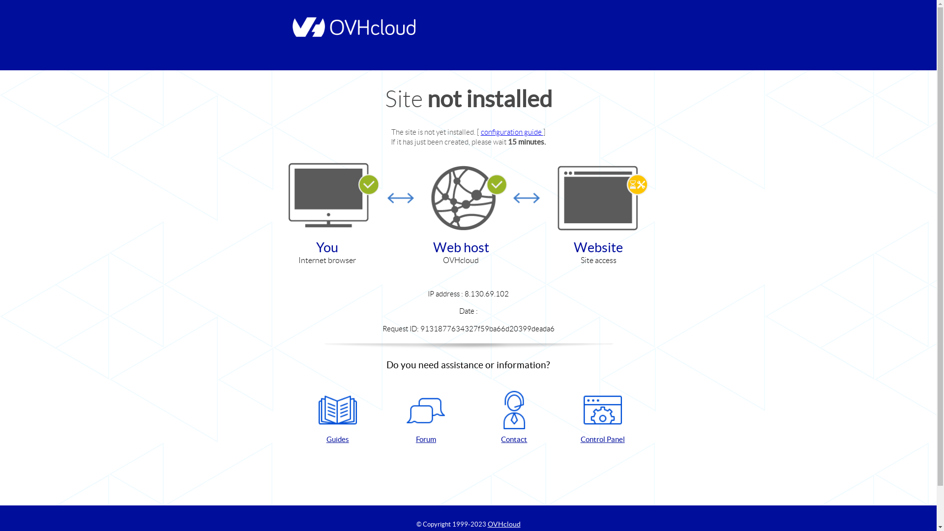 This screenshot has height=531, width=944. What do you see at coordinates (426, 418) in the screenshot?
I see `Forum` at bounding box center [426, 418].